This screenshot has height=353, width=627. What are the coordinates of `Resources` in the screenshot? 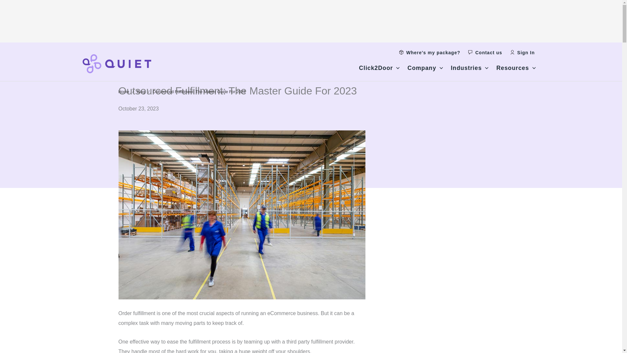 It's located at (516, 70).